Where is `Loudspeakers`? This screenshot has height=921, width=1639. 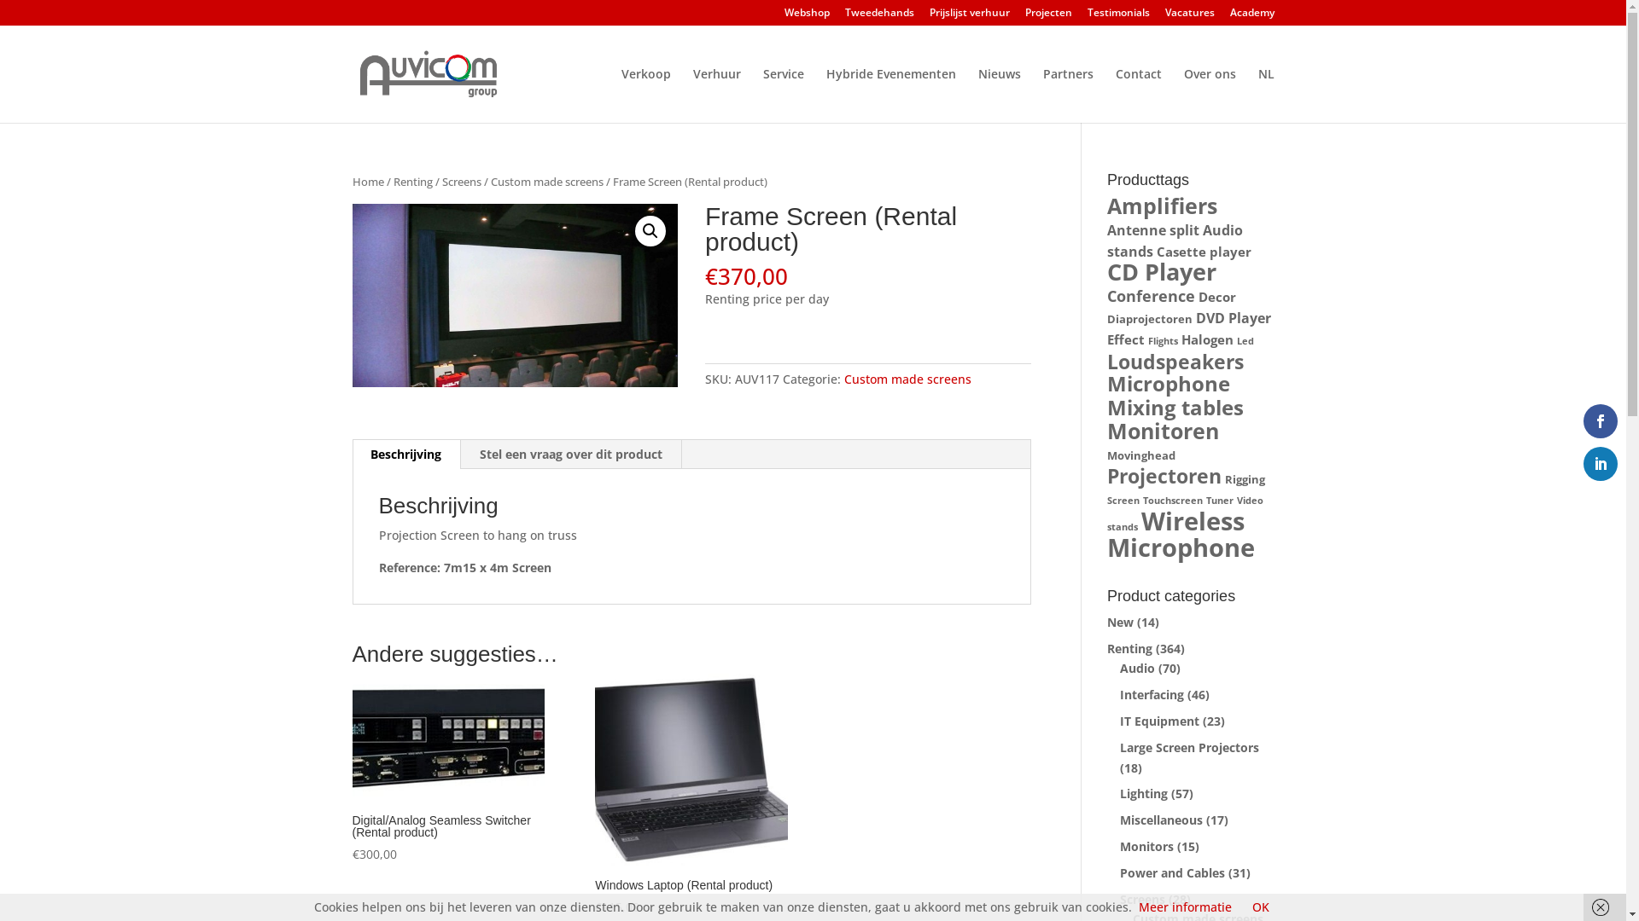
Loudspeakers is located at coordinates (1175, 362).